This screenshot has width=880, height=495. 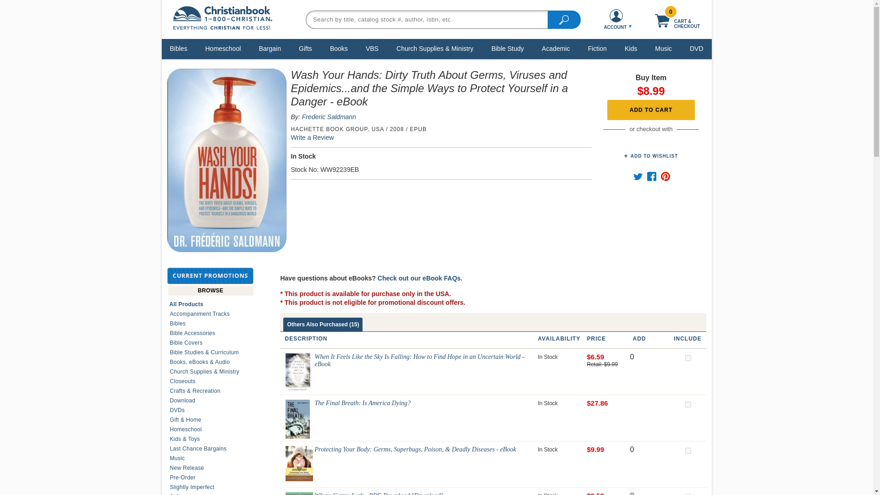 What do you see at coordinates (687, 451) in the screenshot?
I see `86992EB` at bounding box center [687, 451].